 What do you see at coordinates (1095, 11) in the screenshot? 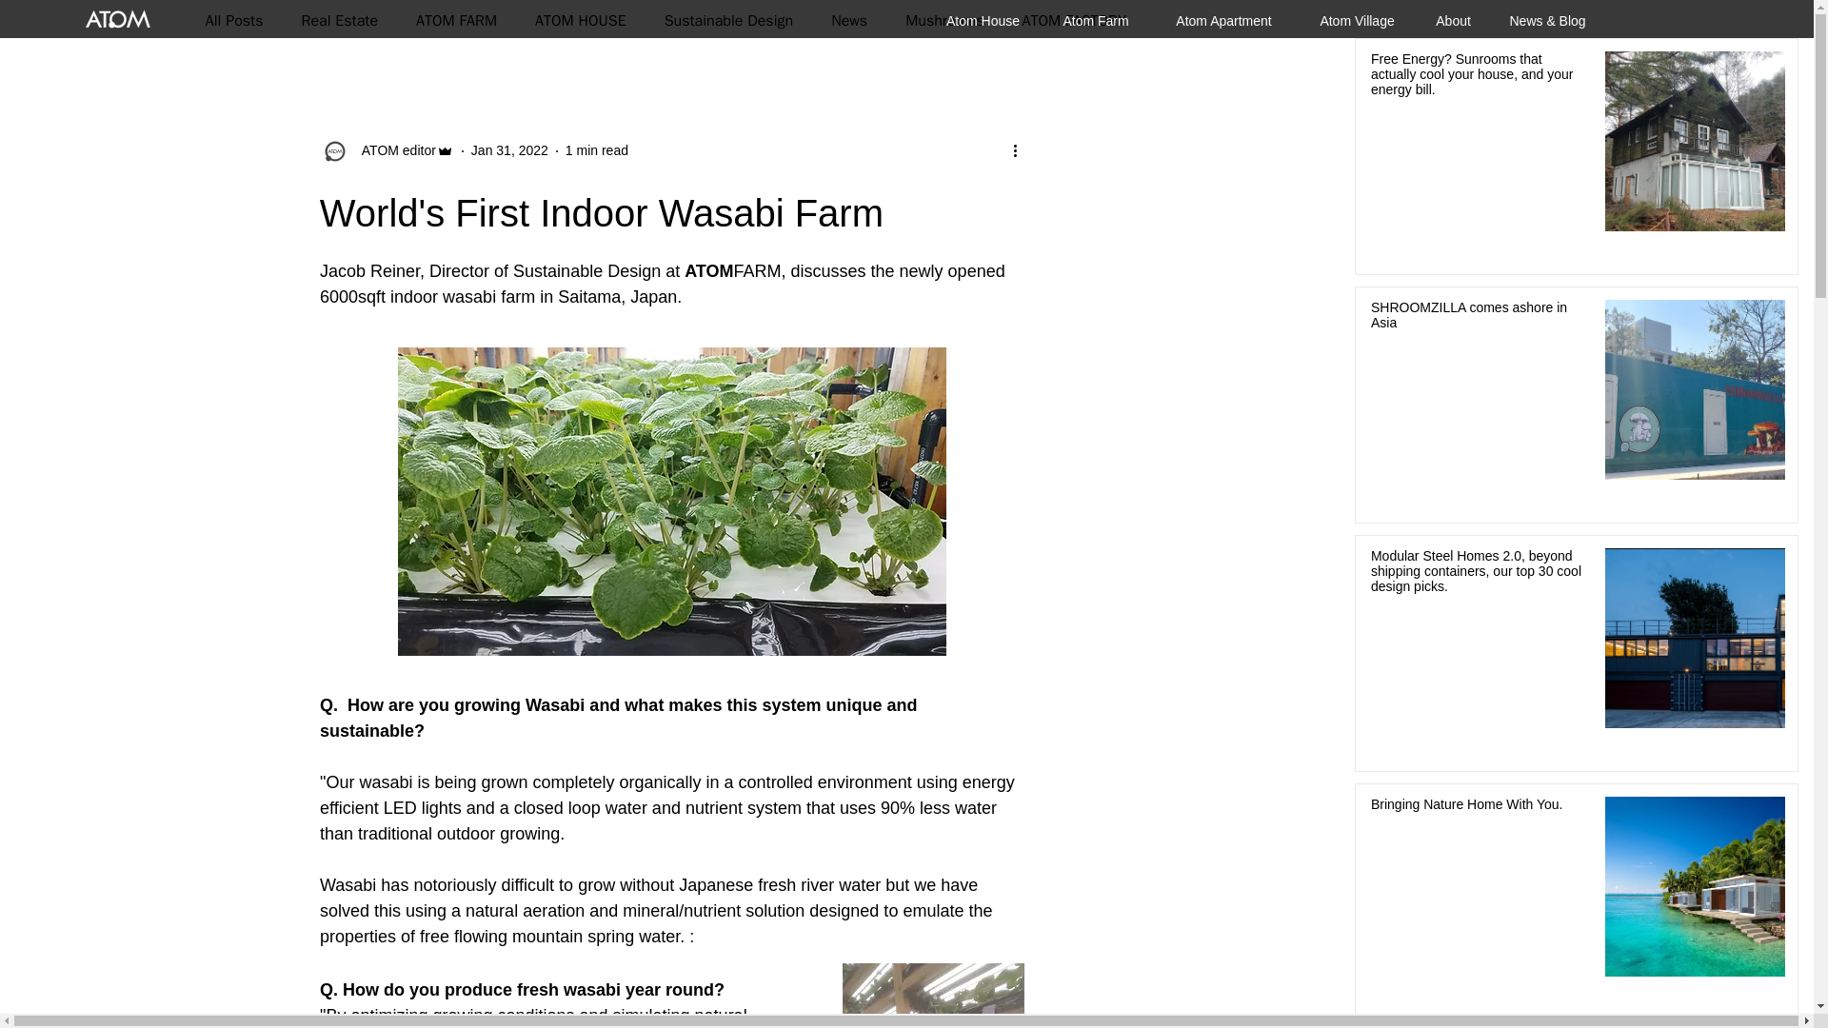
I see `Atom Farm` at bounding box center [1095, 11].